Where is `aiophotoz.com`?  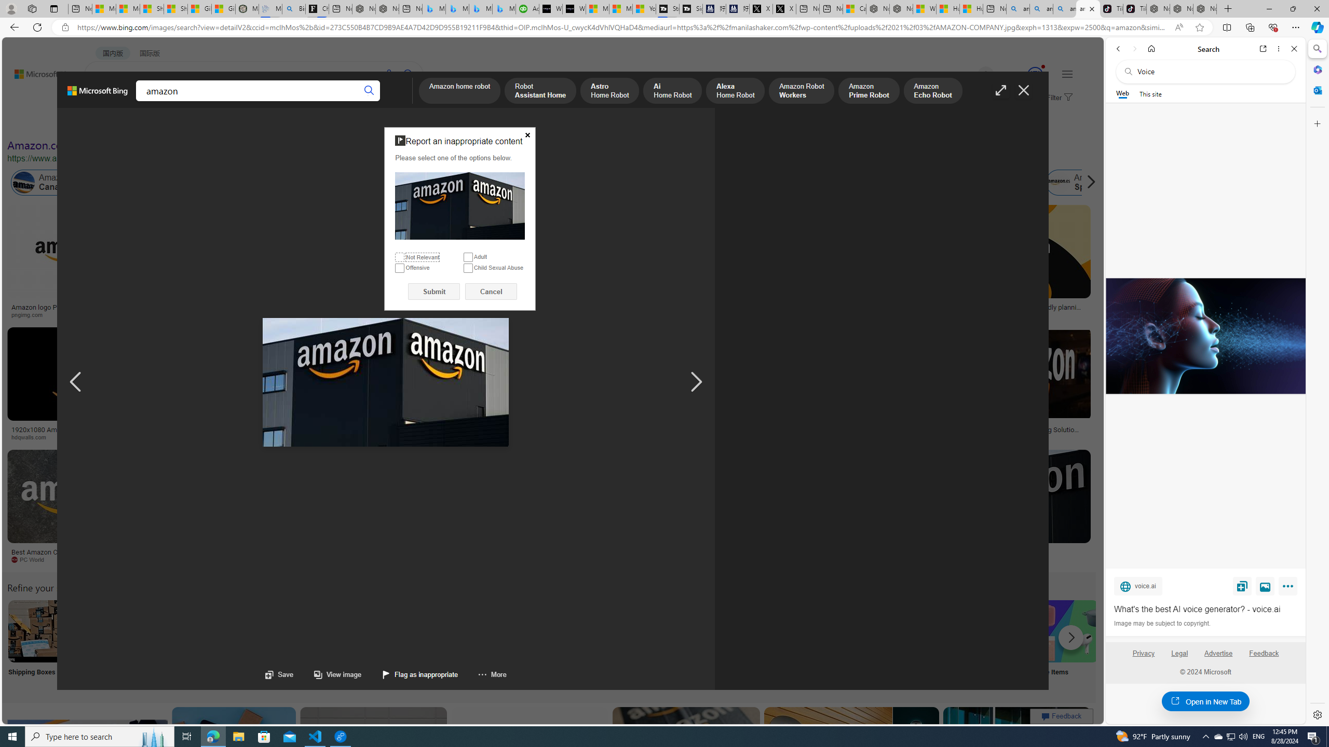 aiophotoz.com is located at coordinates (345, 560).